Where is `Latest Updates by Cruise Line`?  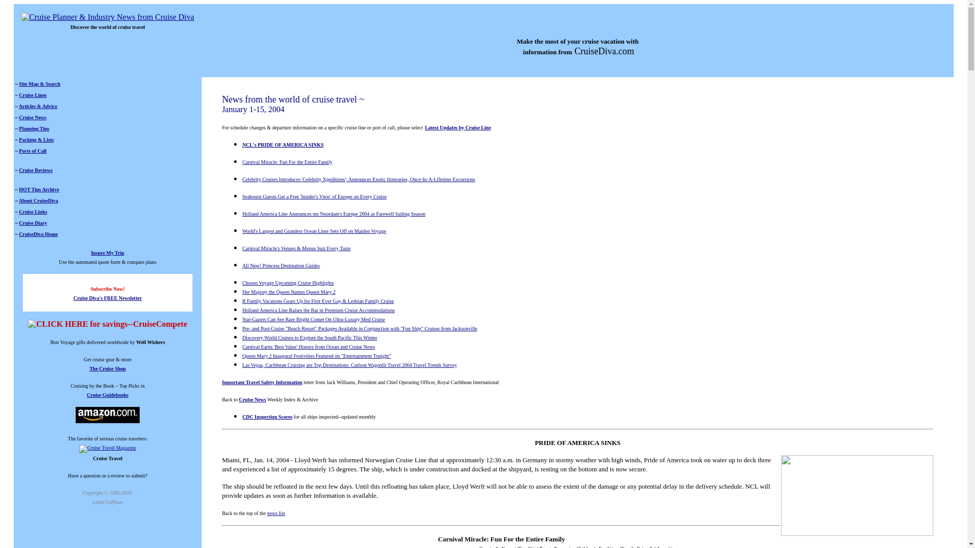
Latest Updates by Cruise Line is located at coordinates (458, 126).